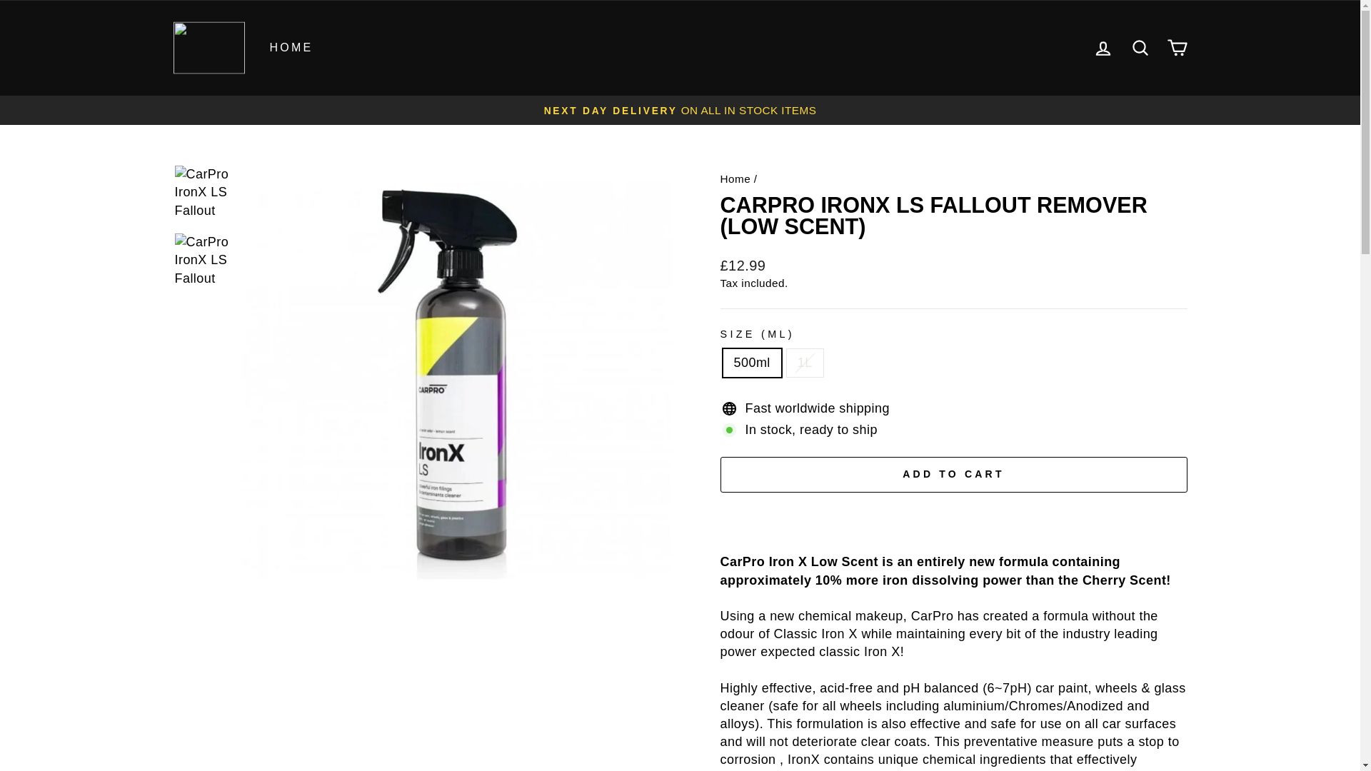 This screenshot has height=771, width=1371. I want to click on CART, so click(1177, 48).